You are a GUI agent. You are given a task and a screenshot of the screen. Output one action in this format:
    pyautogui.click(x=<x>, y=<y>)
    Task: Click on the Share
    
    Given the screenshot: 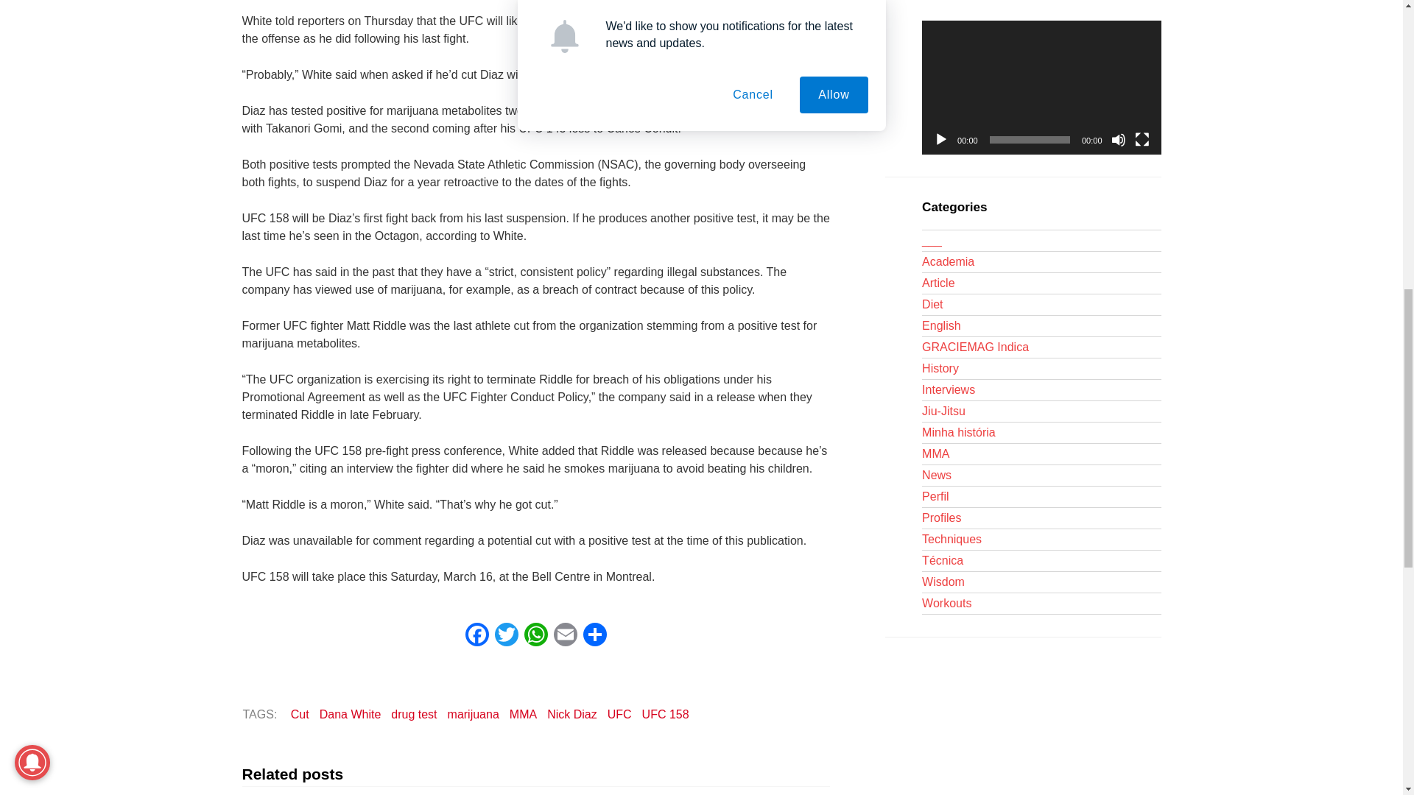 What is the action you would take?
    pyautogui.click(x=594, y=636)
    